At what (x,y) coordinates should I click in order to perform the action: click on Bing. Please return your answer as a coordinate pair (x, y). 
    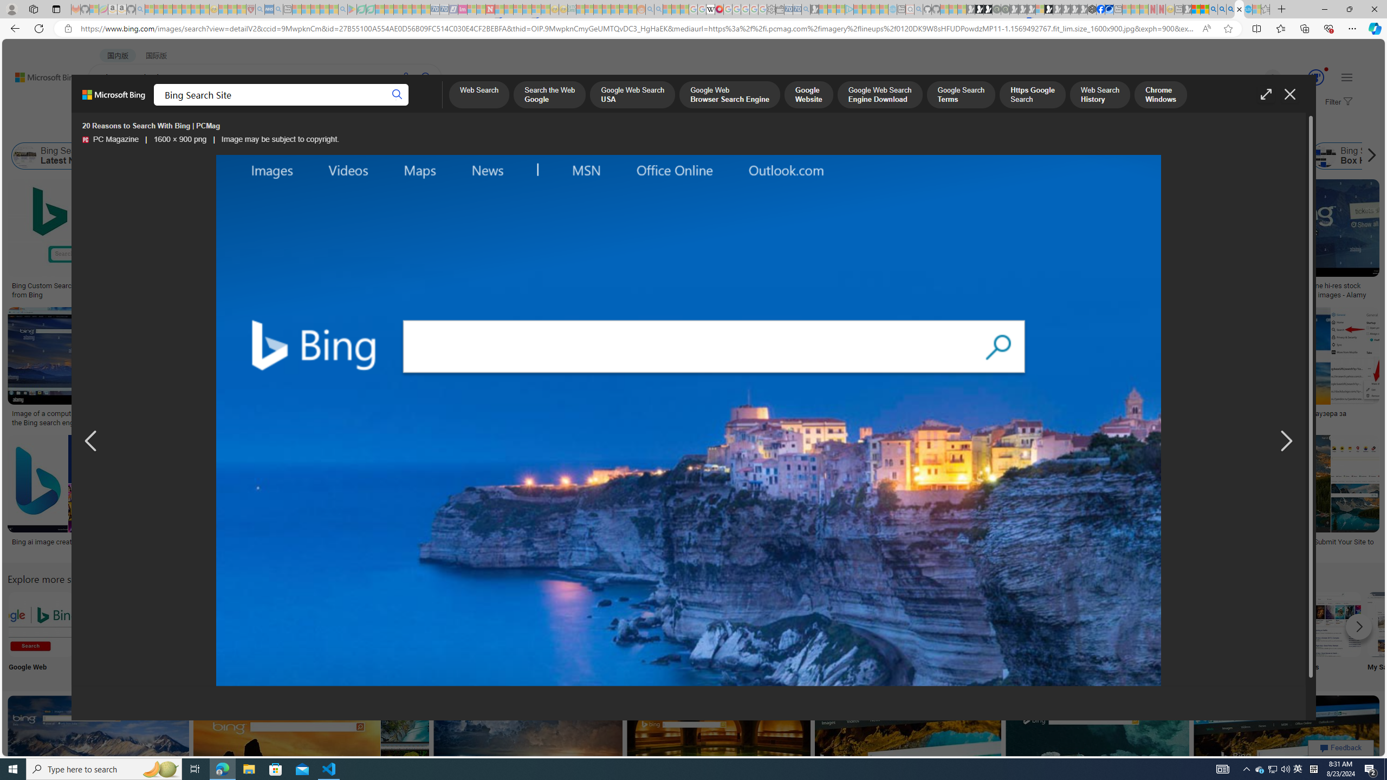
    Looking at the image, I should click on (349, 542).